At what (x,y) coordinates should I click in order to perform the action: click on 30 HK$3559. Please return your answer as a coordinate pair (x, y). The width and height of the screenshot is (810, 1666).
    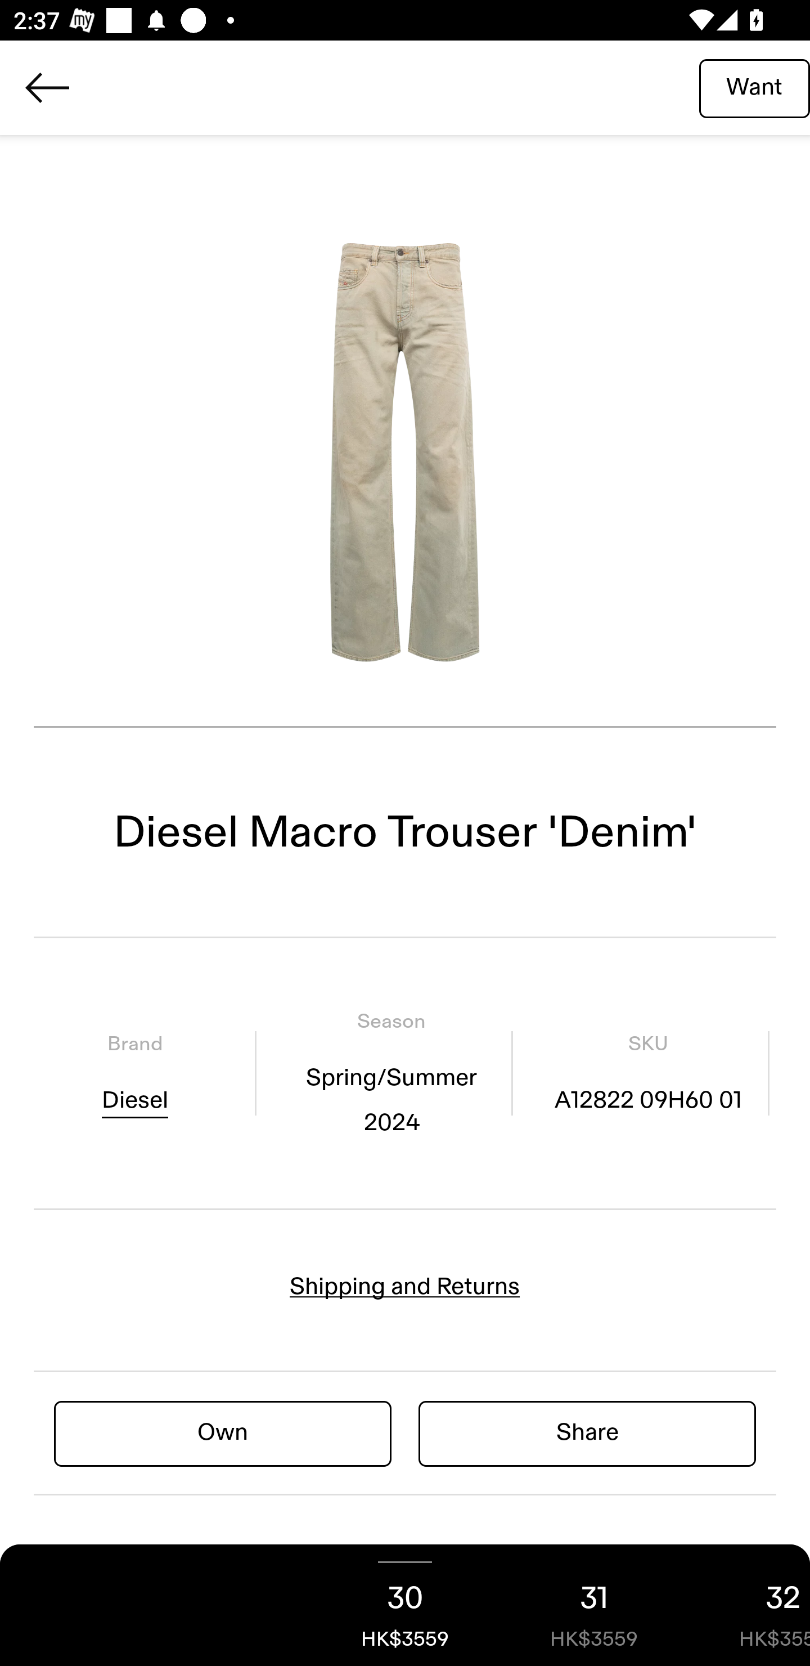
    Looking at the image, I should click on (405, 1605).